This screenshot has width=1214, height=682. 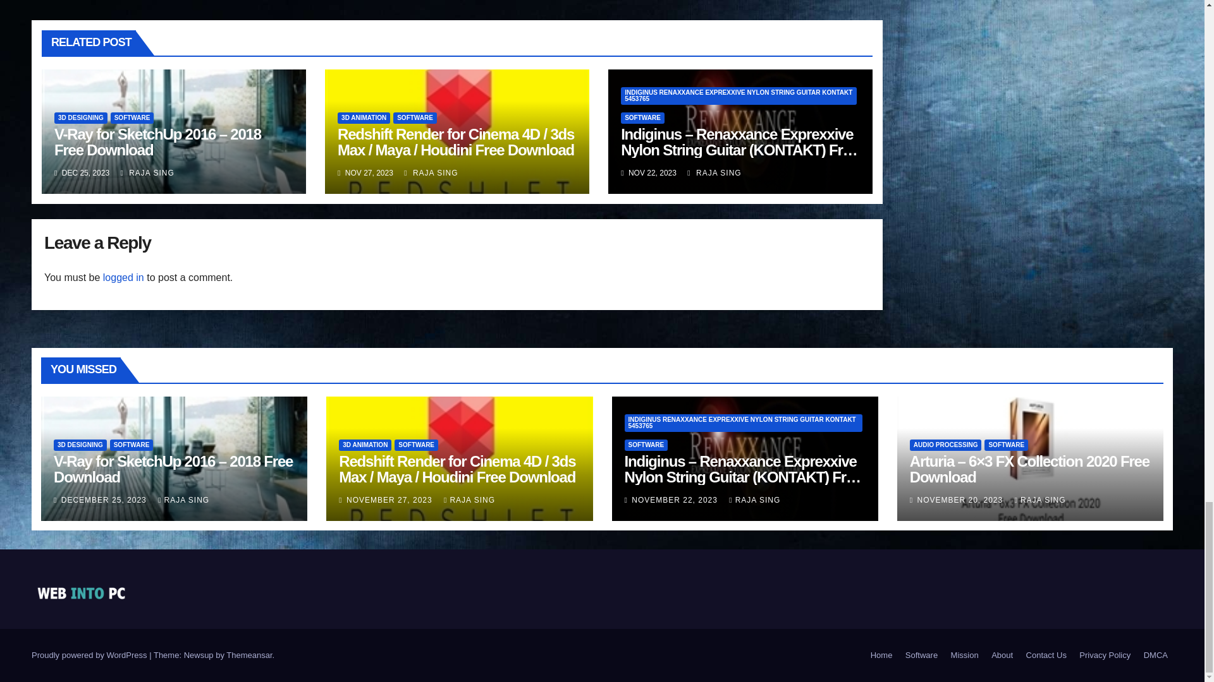 I want to click on 3D DESIGNING, so click(x=81, y=117).